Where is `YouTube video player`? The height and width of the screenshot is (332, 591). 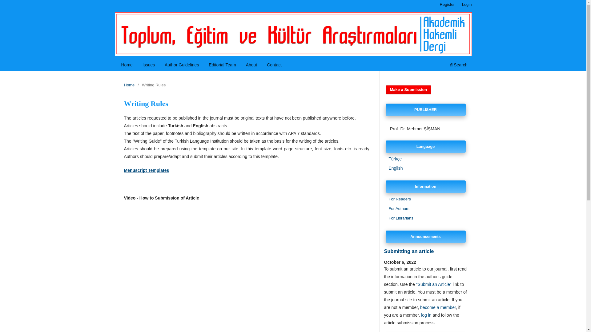 YouTube video player is located at coordinates (210, 256).